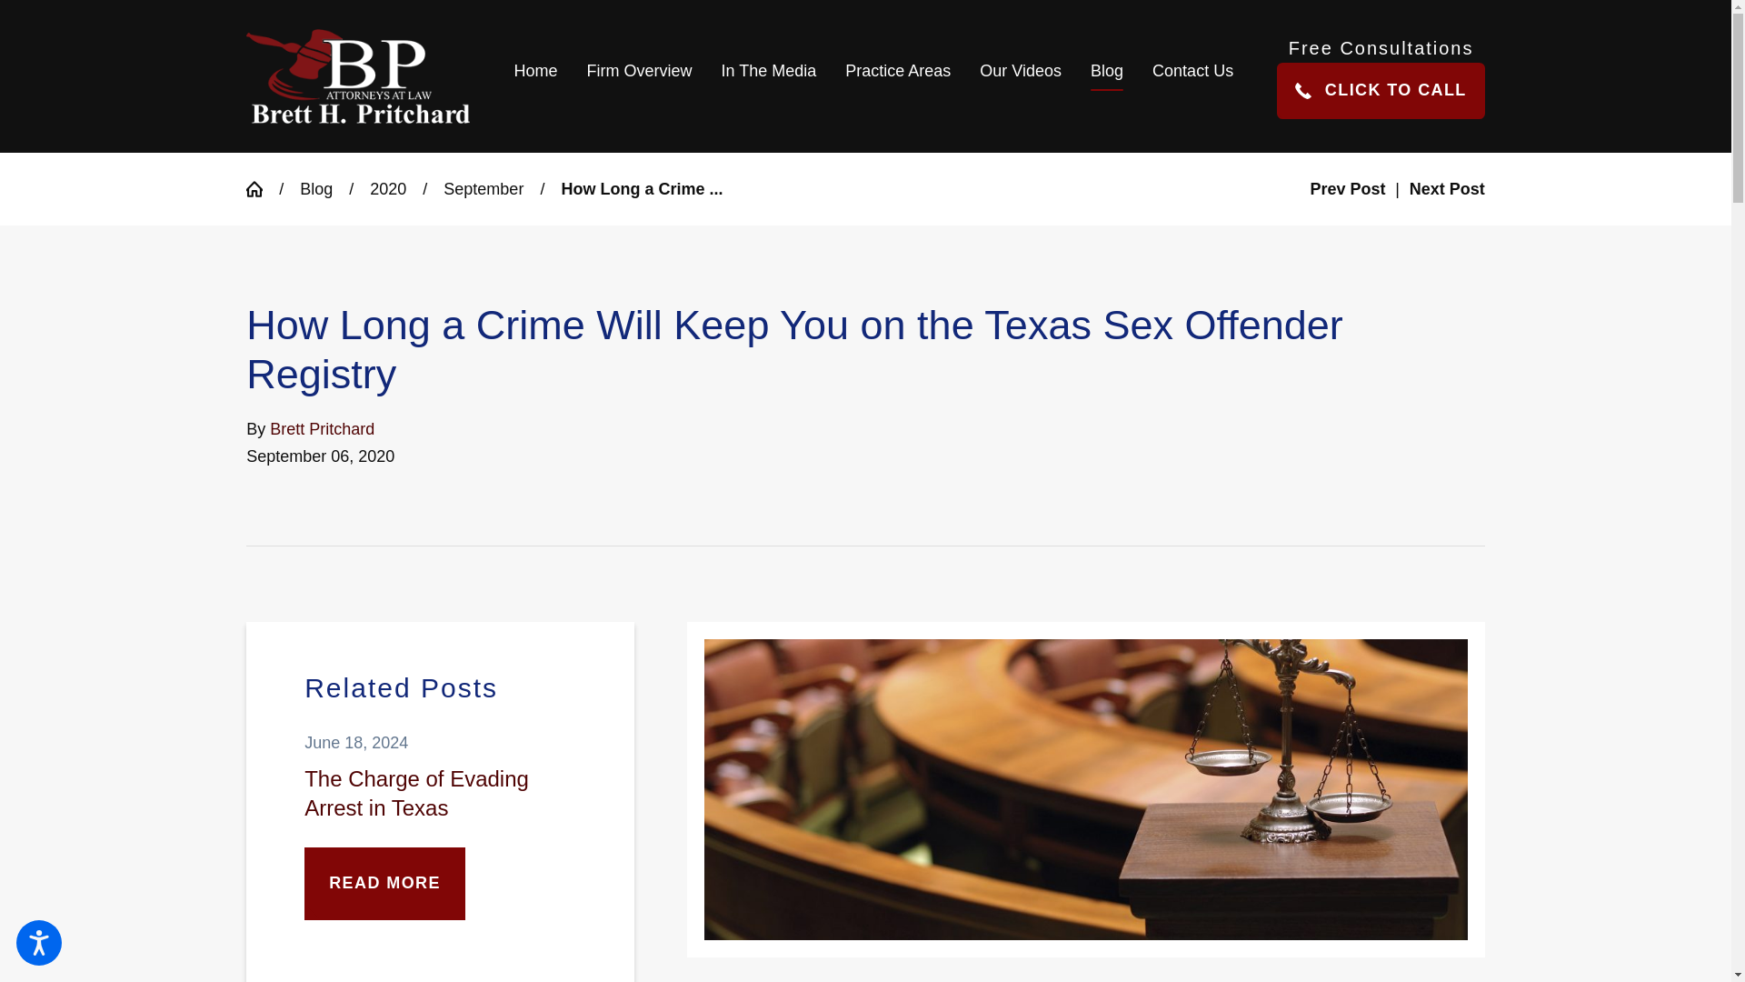 The image size is (1745, 982). I want to click on Home, so click(543, 76).